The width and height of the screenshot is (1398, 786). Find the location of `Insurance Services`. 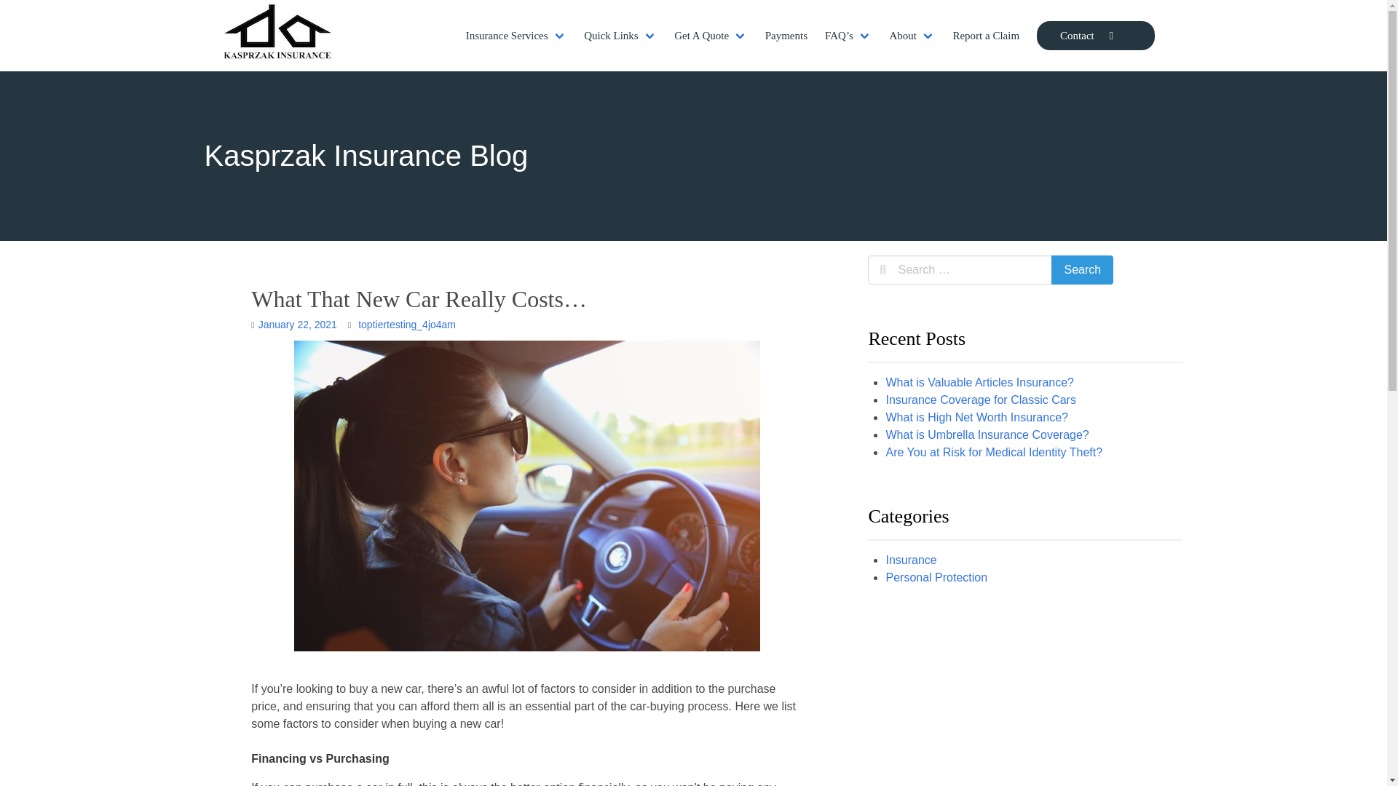

Insurance Services is located at coordinates (516, 36).